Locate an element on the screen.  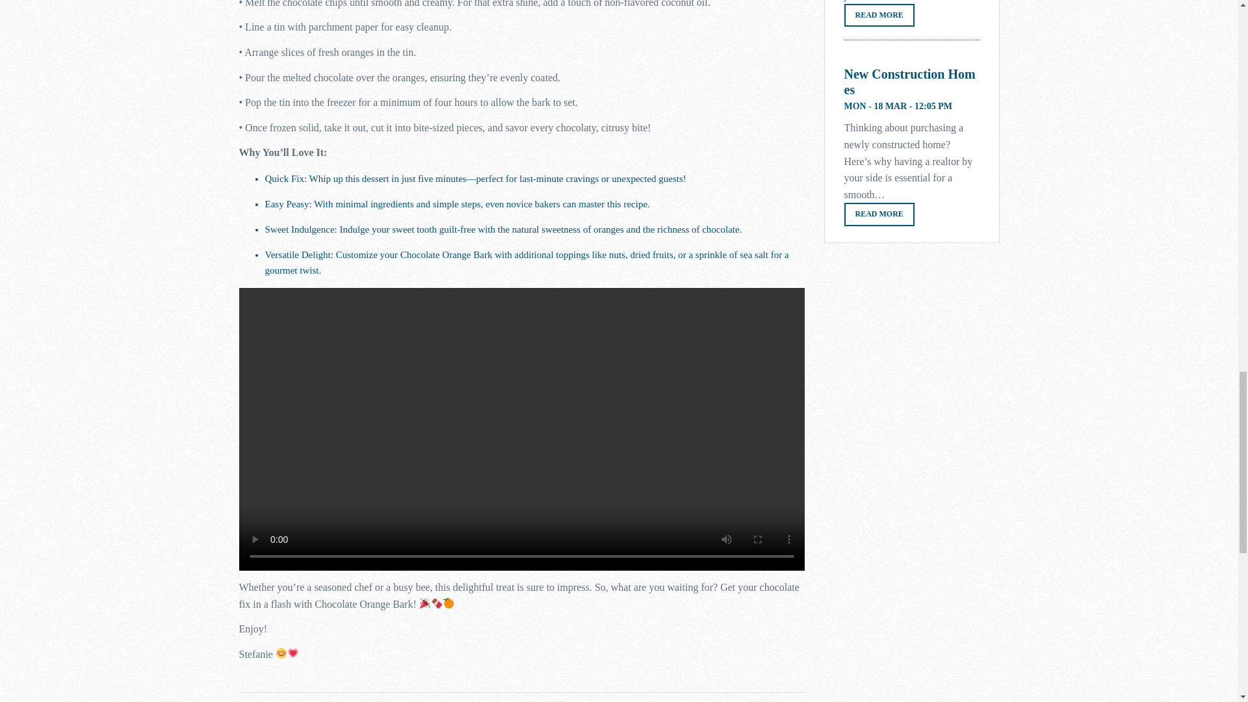
READ MORE is located at coordinates (878, 214).